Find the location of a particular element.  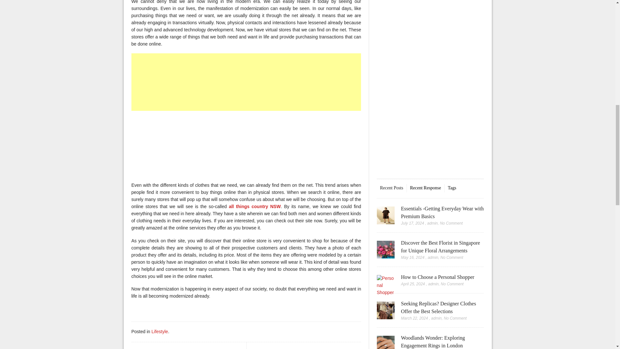

Recent Response is located at coordinates (425, 188).